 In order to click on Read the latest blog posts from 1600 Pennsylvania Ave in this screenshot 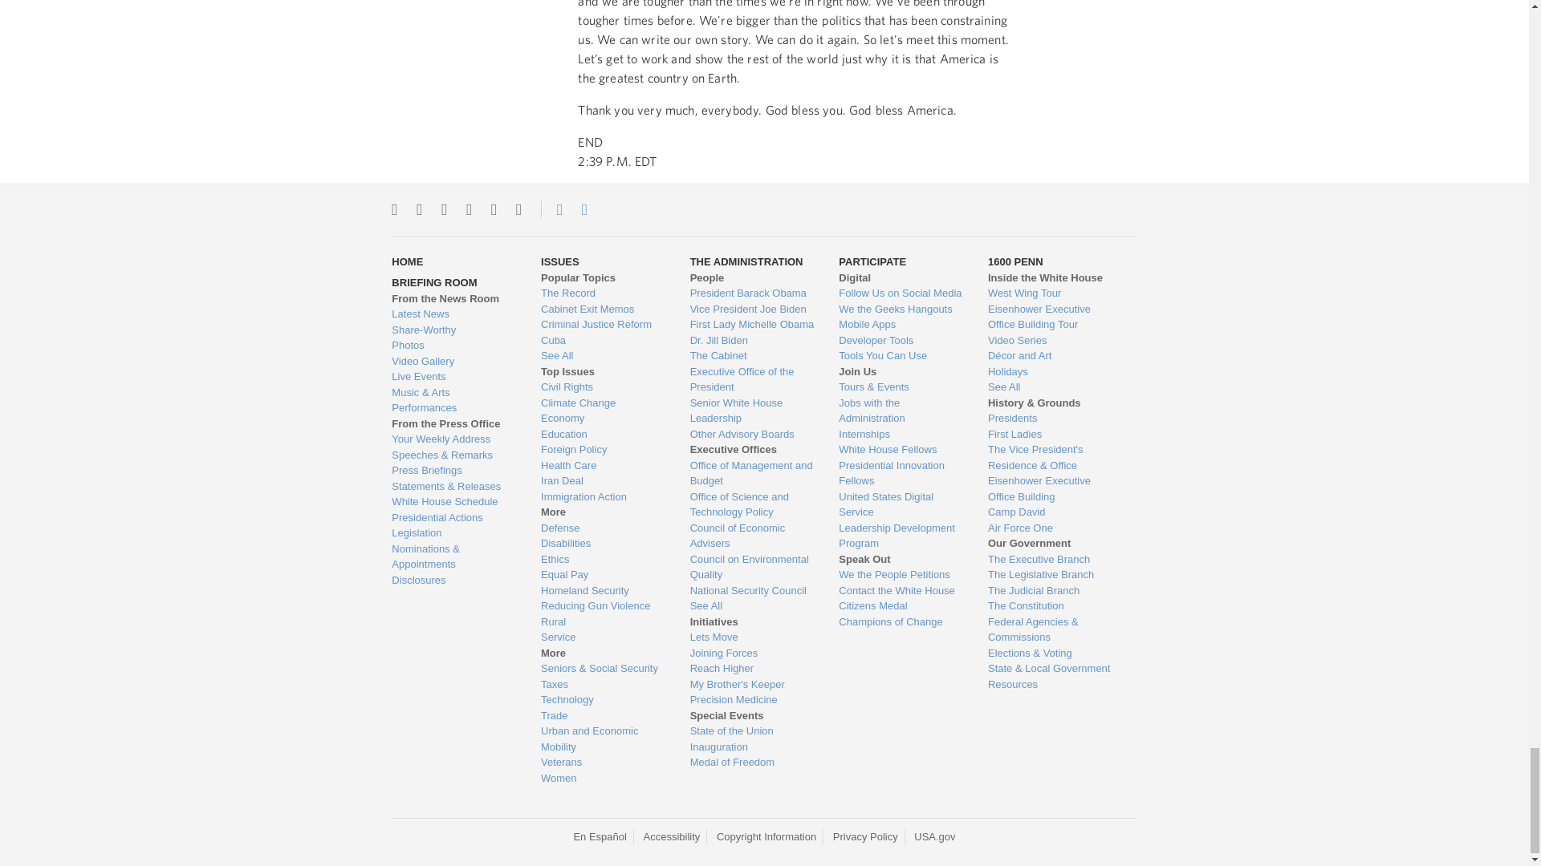, I will do `click(453, 314)`.